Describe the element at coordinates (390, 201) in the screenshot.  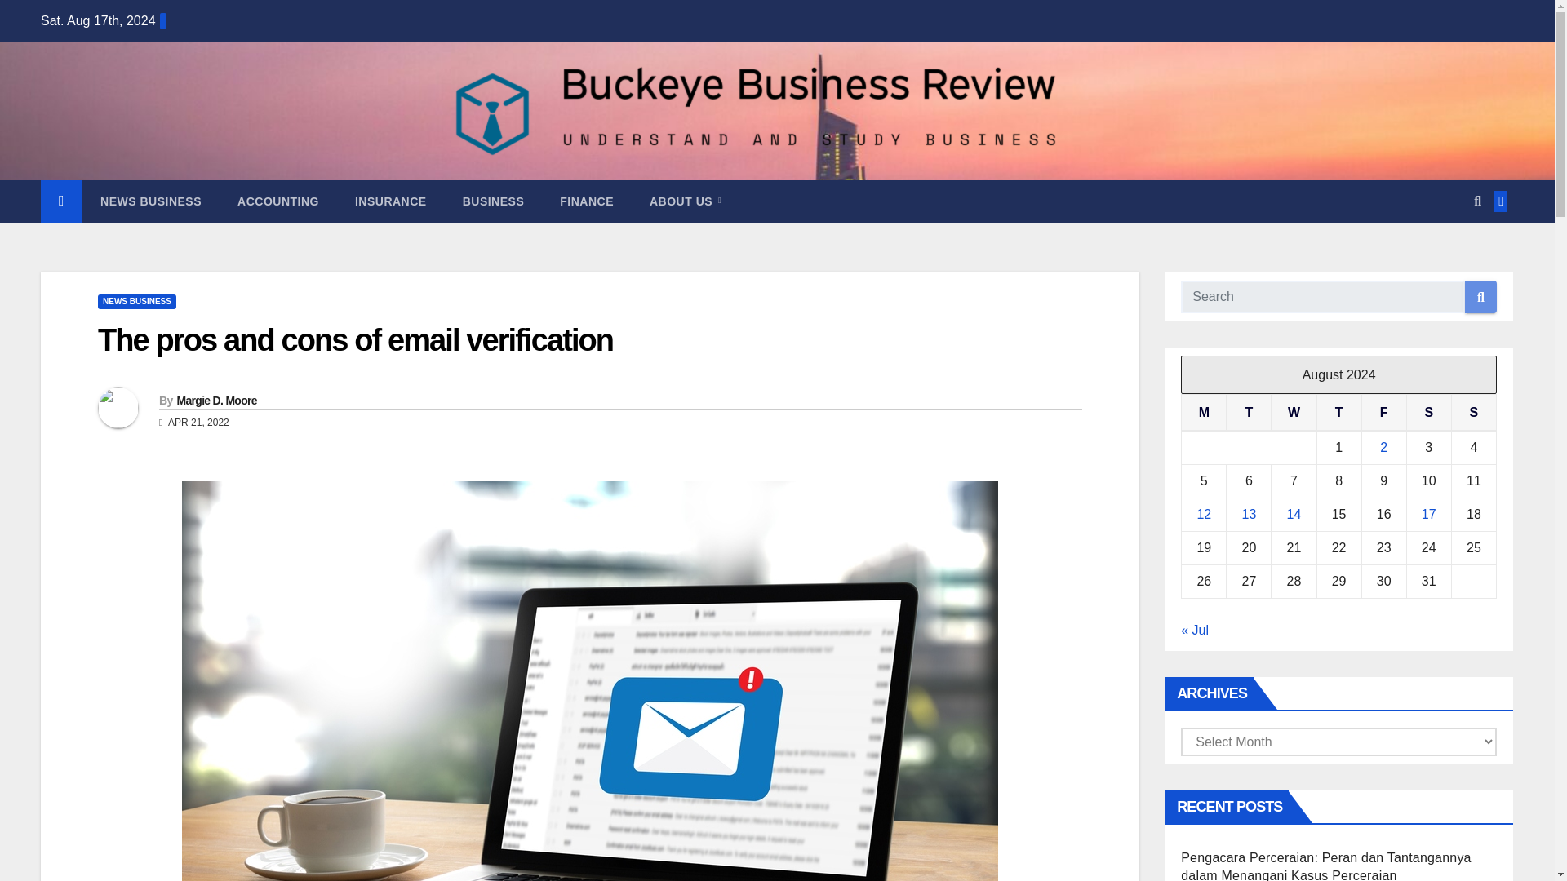
I see `Insurance` at that location.